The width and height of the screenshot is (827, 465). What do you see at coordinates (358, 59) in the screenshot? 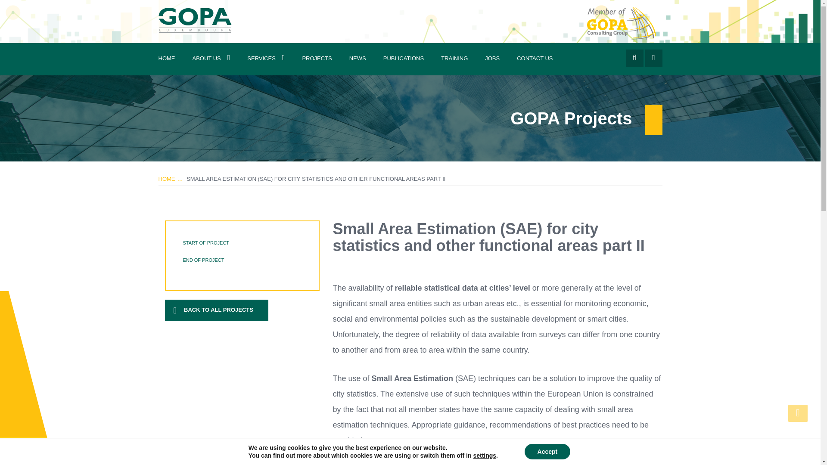
I see `NEWS` at bounding box center [358, 59].